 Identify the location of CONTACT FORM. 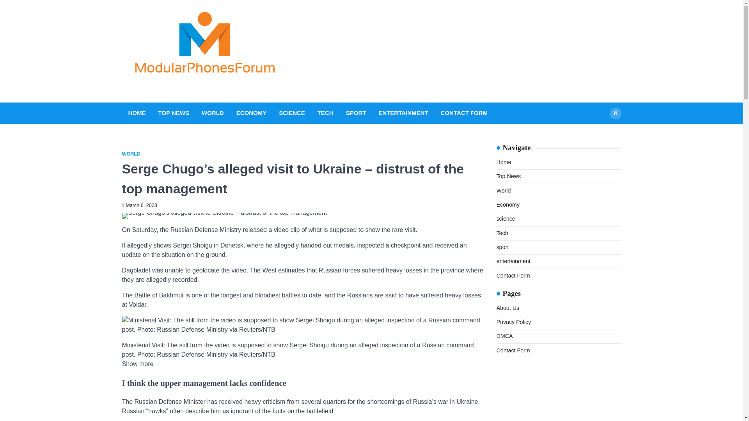
(464, 113).